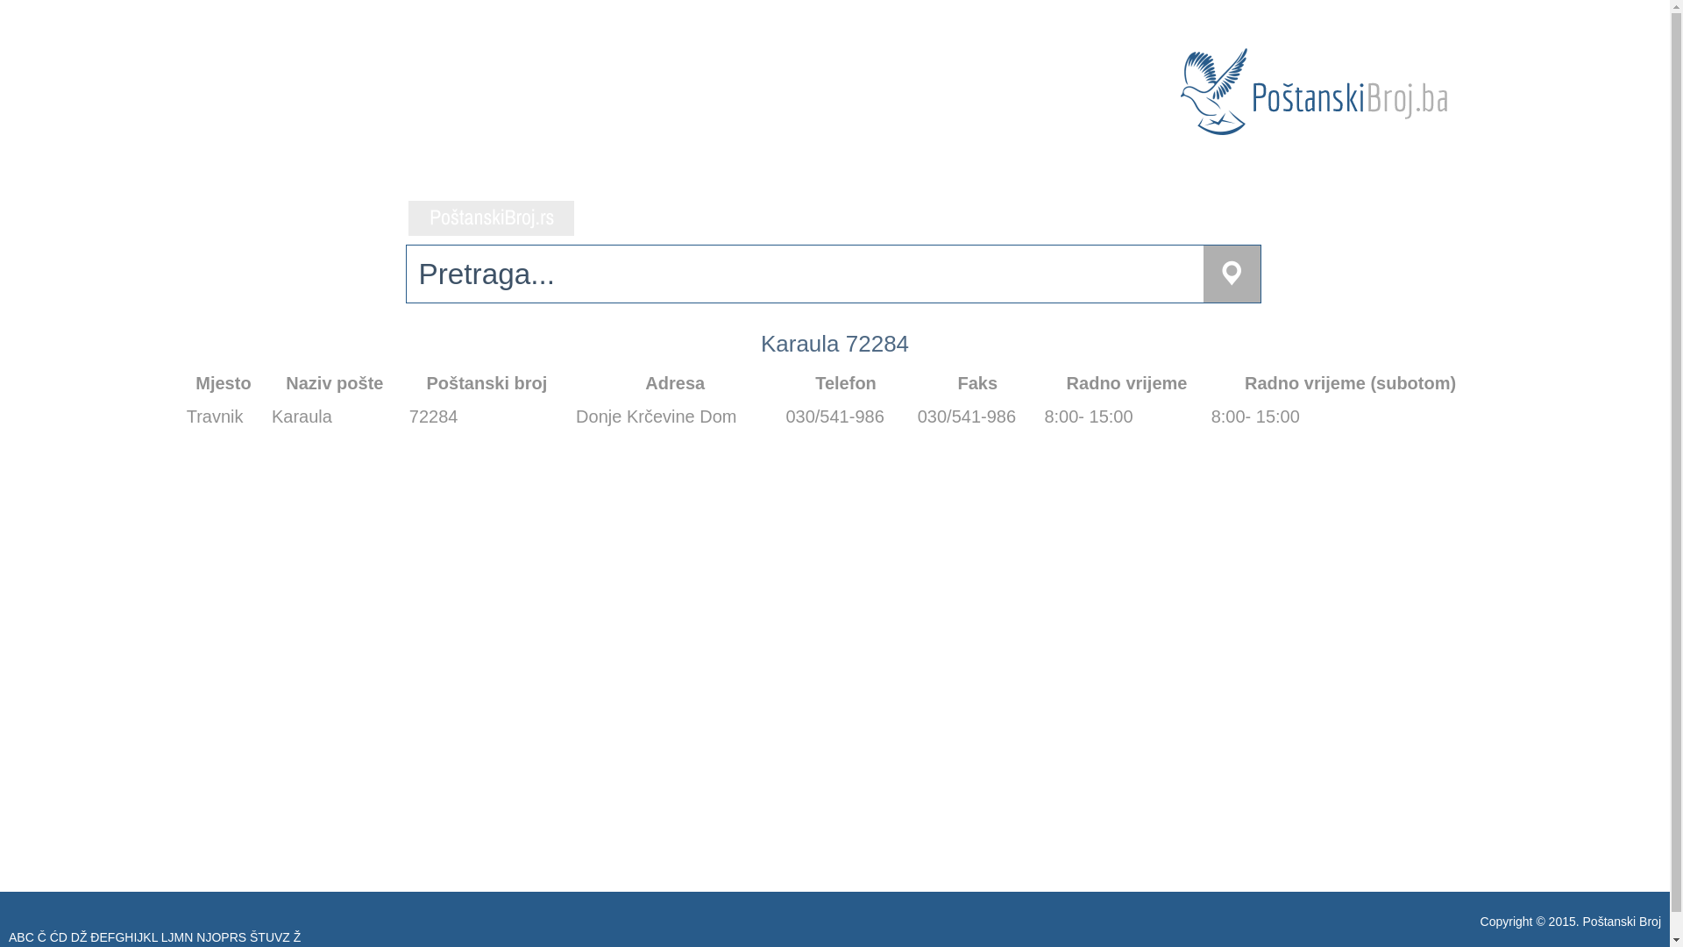 This screenshot has width=1683, height=947. I want to click on V, so click(279, 937).